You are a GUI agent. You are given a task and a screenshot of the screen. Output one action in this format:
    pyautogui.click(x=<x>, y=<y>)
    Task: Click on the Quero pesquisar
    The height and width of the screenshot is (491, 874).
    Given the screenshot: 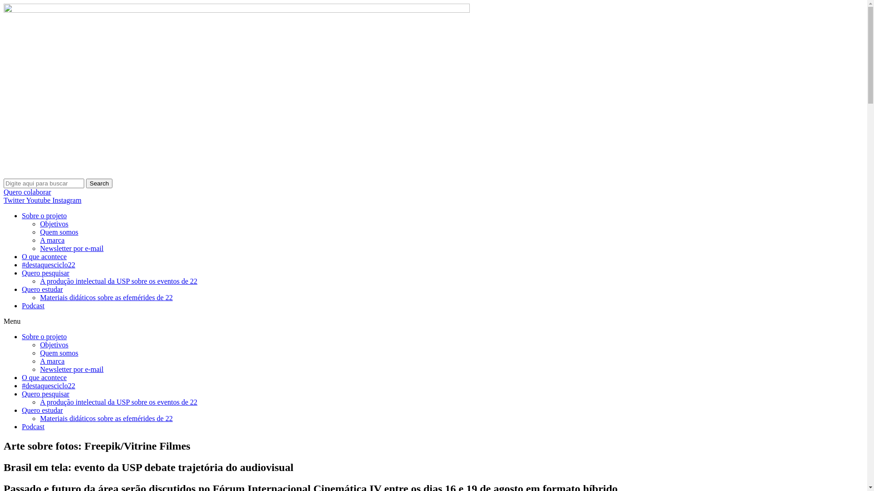 What is the action you would take?
    pyautogui.click(x=46, y=394)
    